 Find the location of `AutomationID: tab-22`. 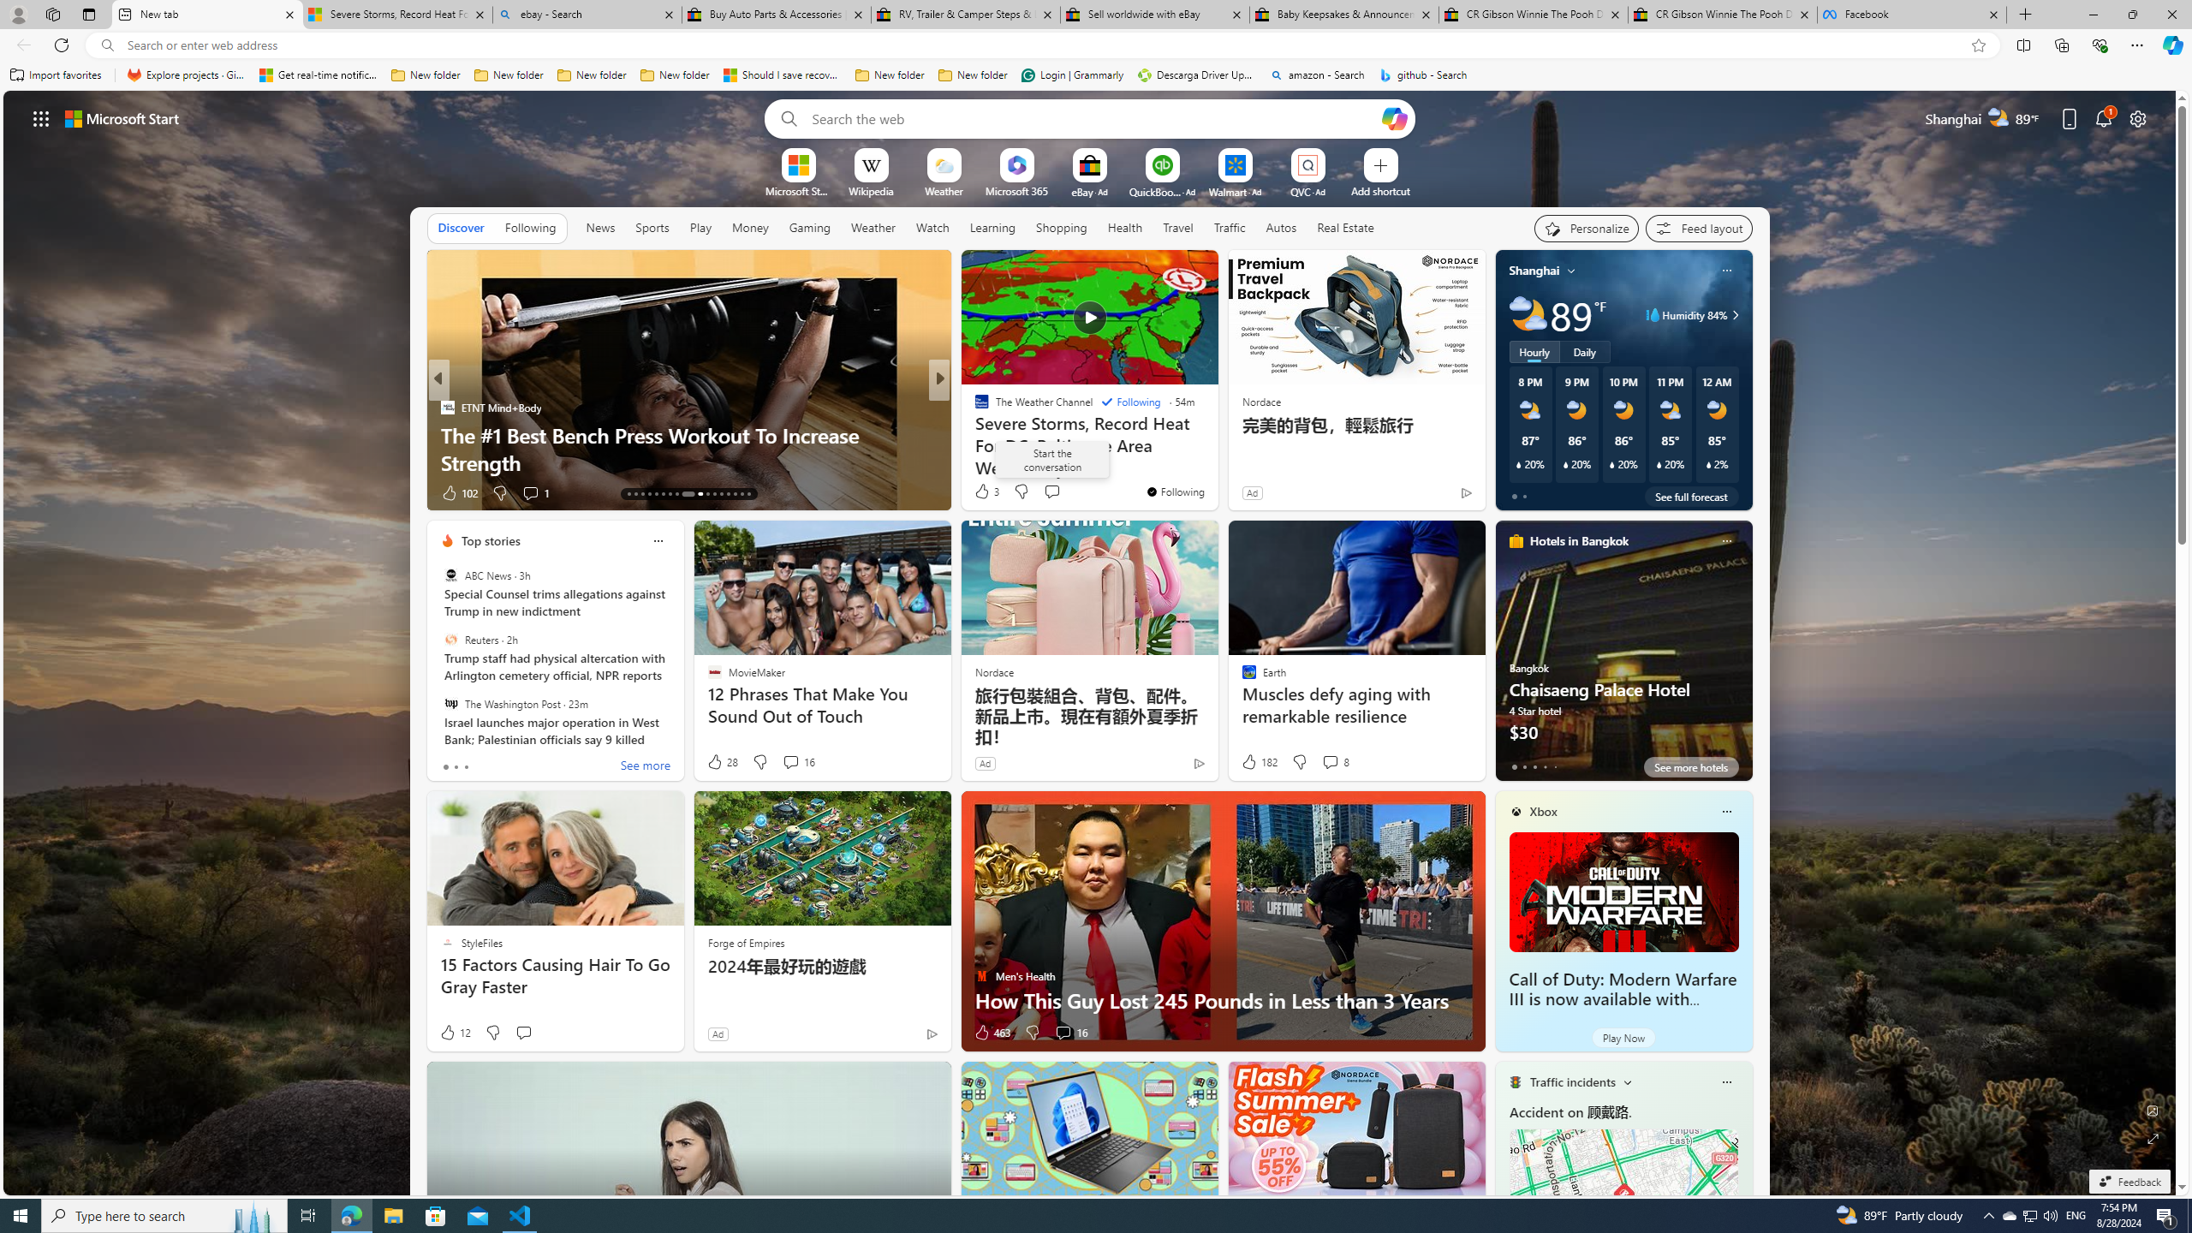

AutomationID: tab-22 is located at coordinates (694, 494).